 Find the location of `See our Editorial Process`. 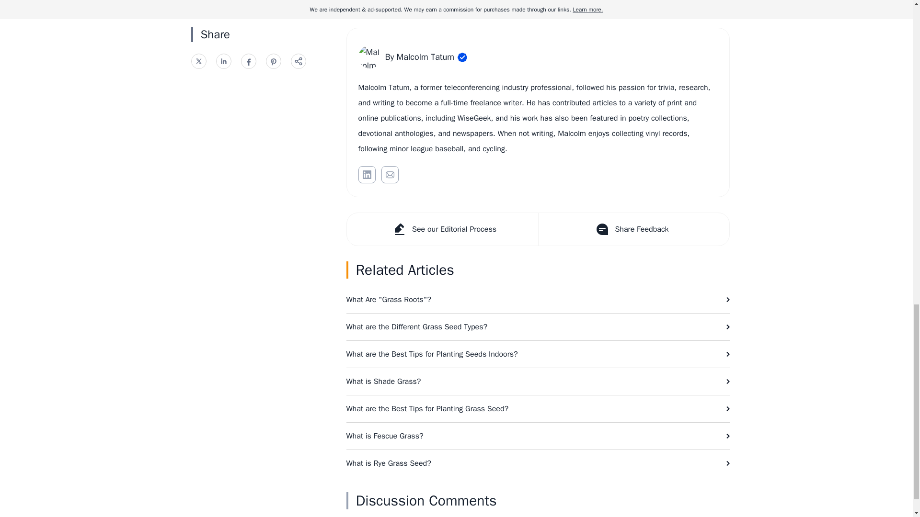

See our Editorial Process is located at coordinates (442, 229).